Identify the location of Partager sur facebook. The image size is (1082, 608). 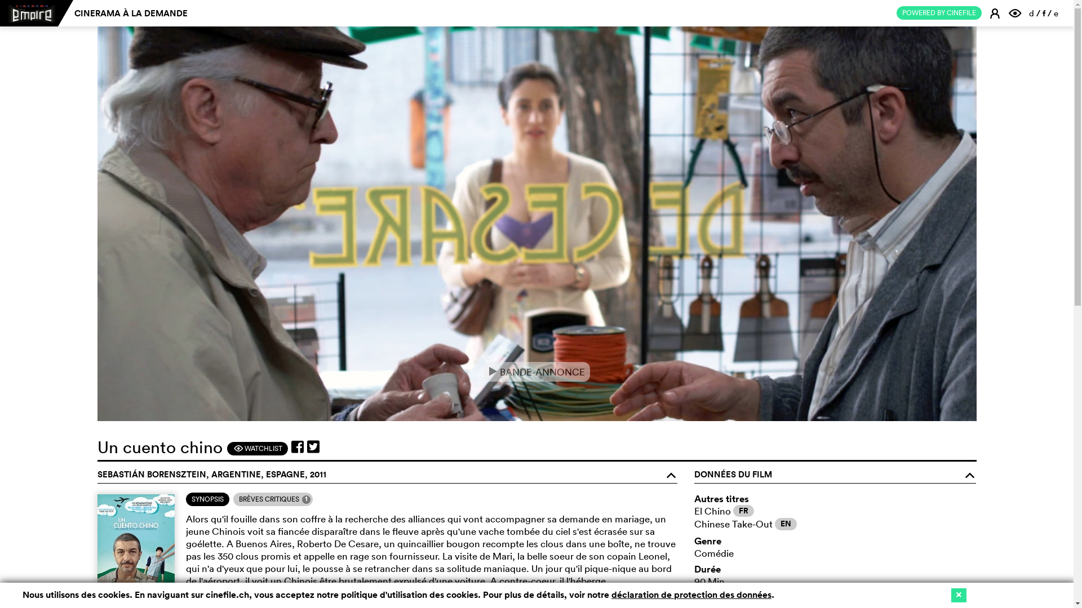
(297, 447).